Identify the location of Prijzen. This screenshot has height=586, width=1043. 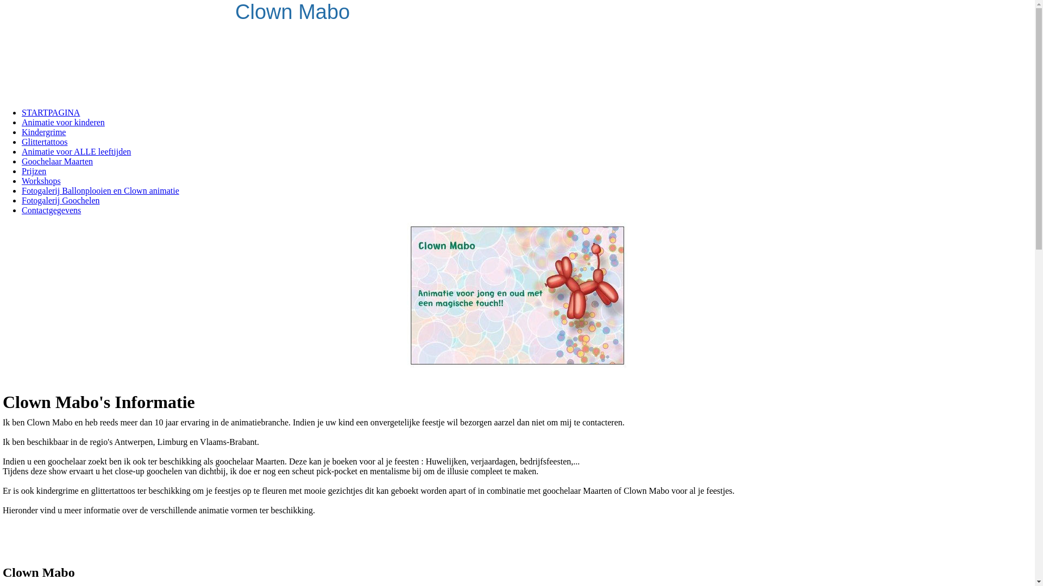
(34, 171).